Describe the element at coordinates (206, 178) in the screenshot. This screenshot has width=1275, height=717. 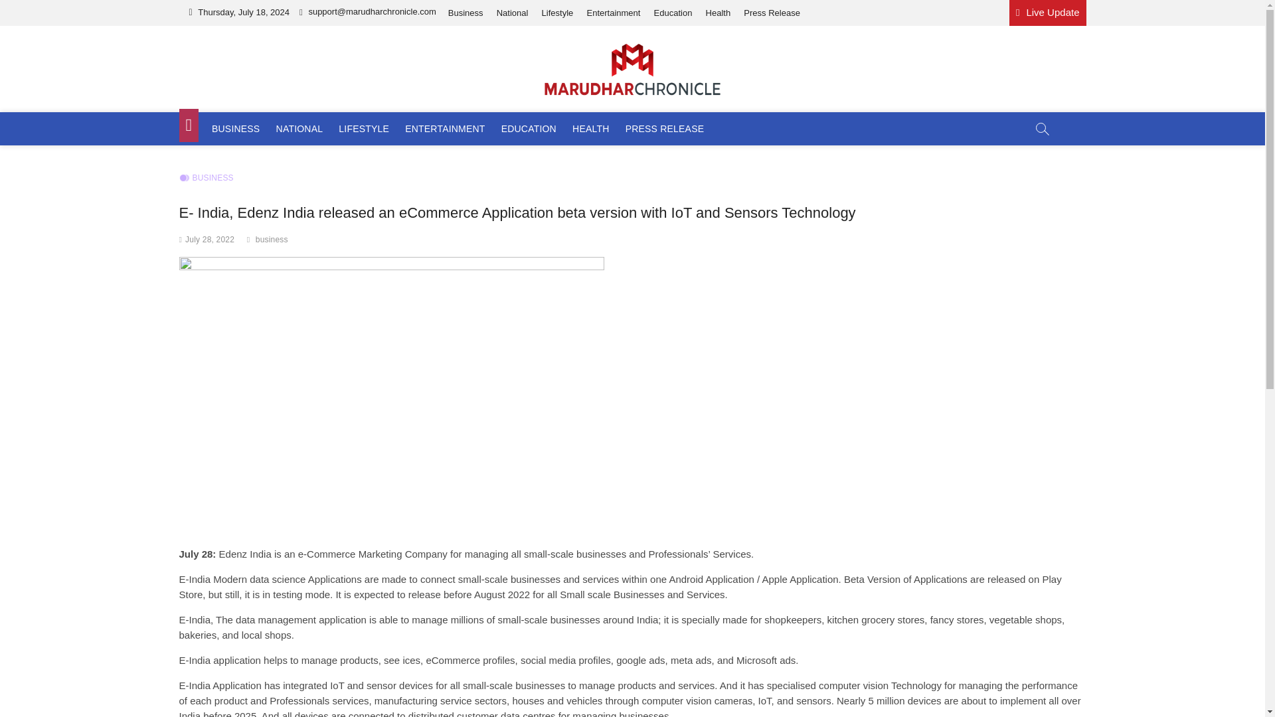
I see `BUSINESS` at that location.